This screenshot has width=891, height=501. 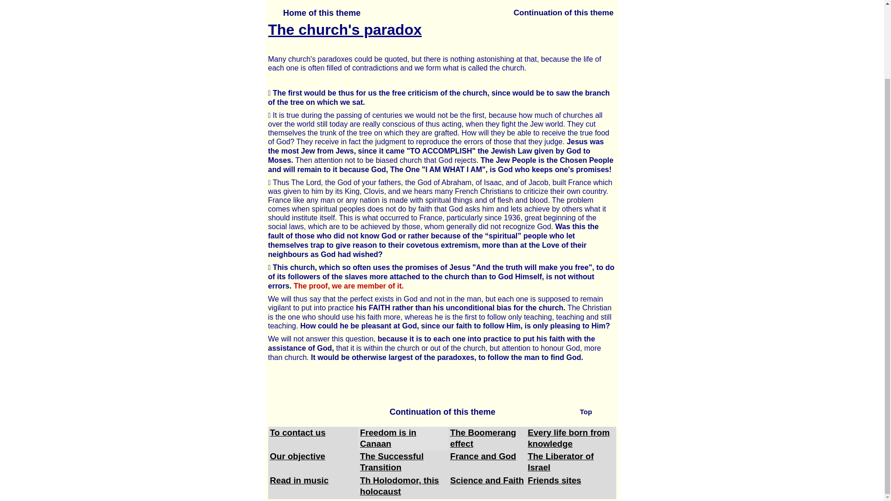 I want to click on Science and Faith, so click(x=486, y=480).